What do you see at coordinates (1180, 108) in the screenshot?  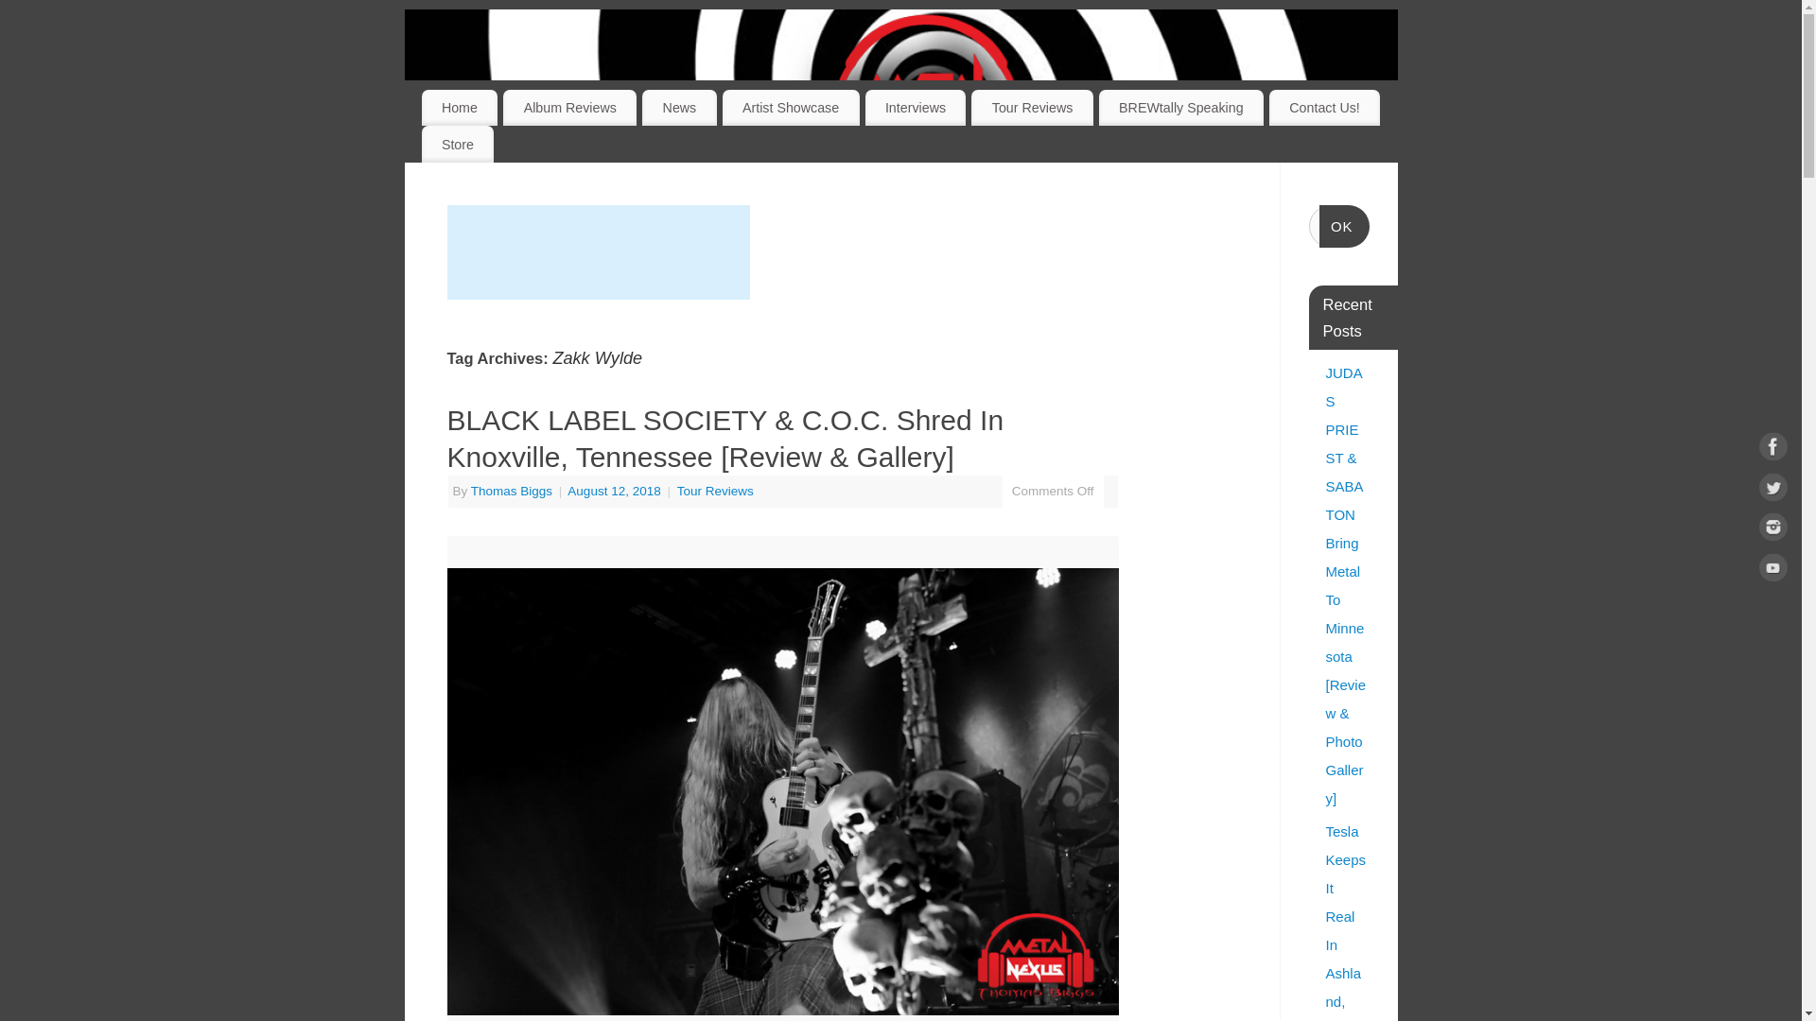 I see `BREWtally Speaking` at bounding box center [1180, 108].